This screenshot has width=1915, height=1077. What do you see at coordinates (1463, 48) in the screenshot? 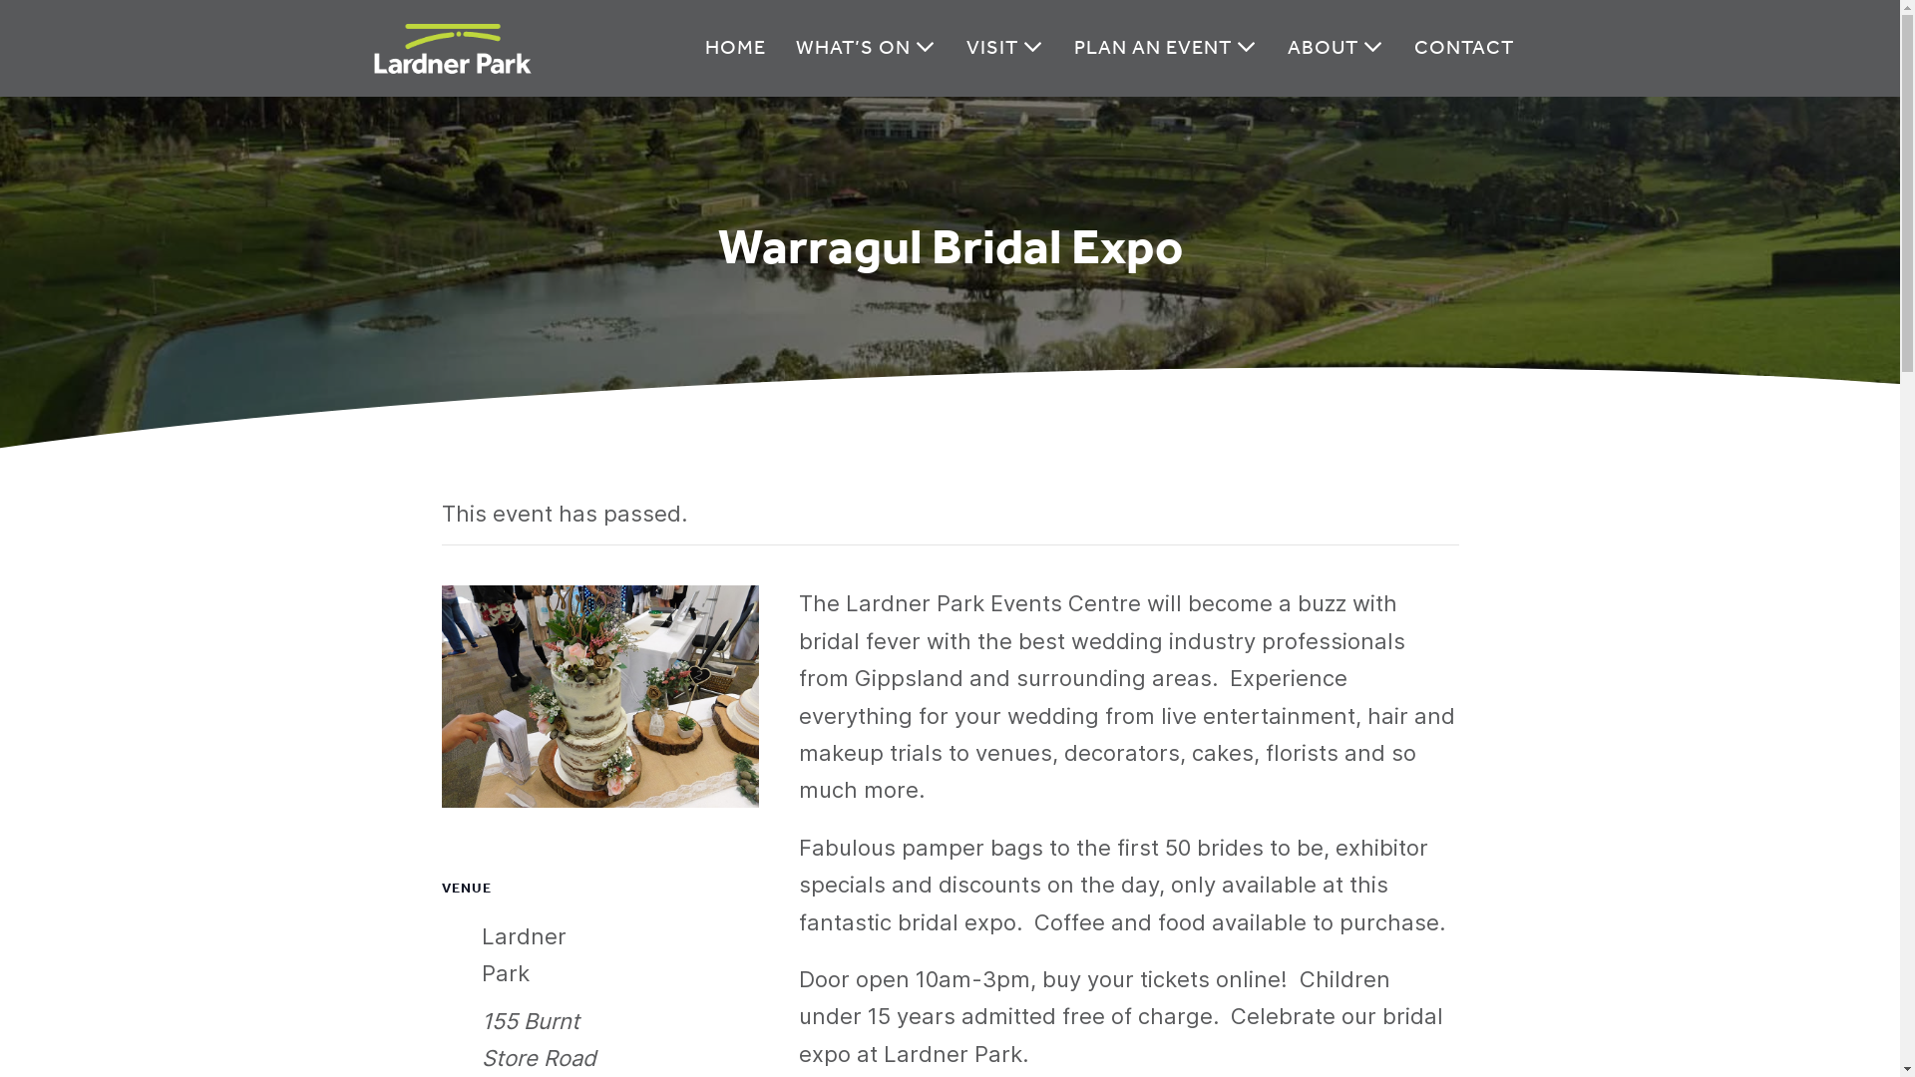
I see `CONTACT` at bounding box center [1463, 48].